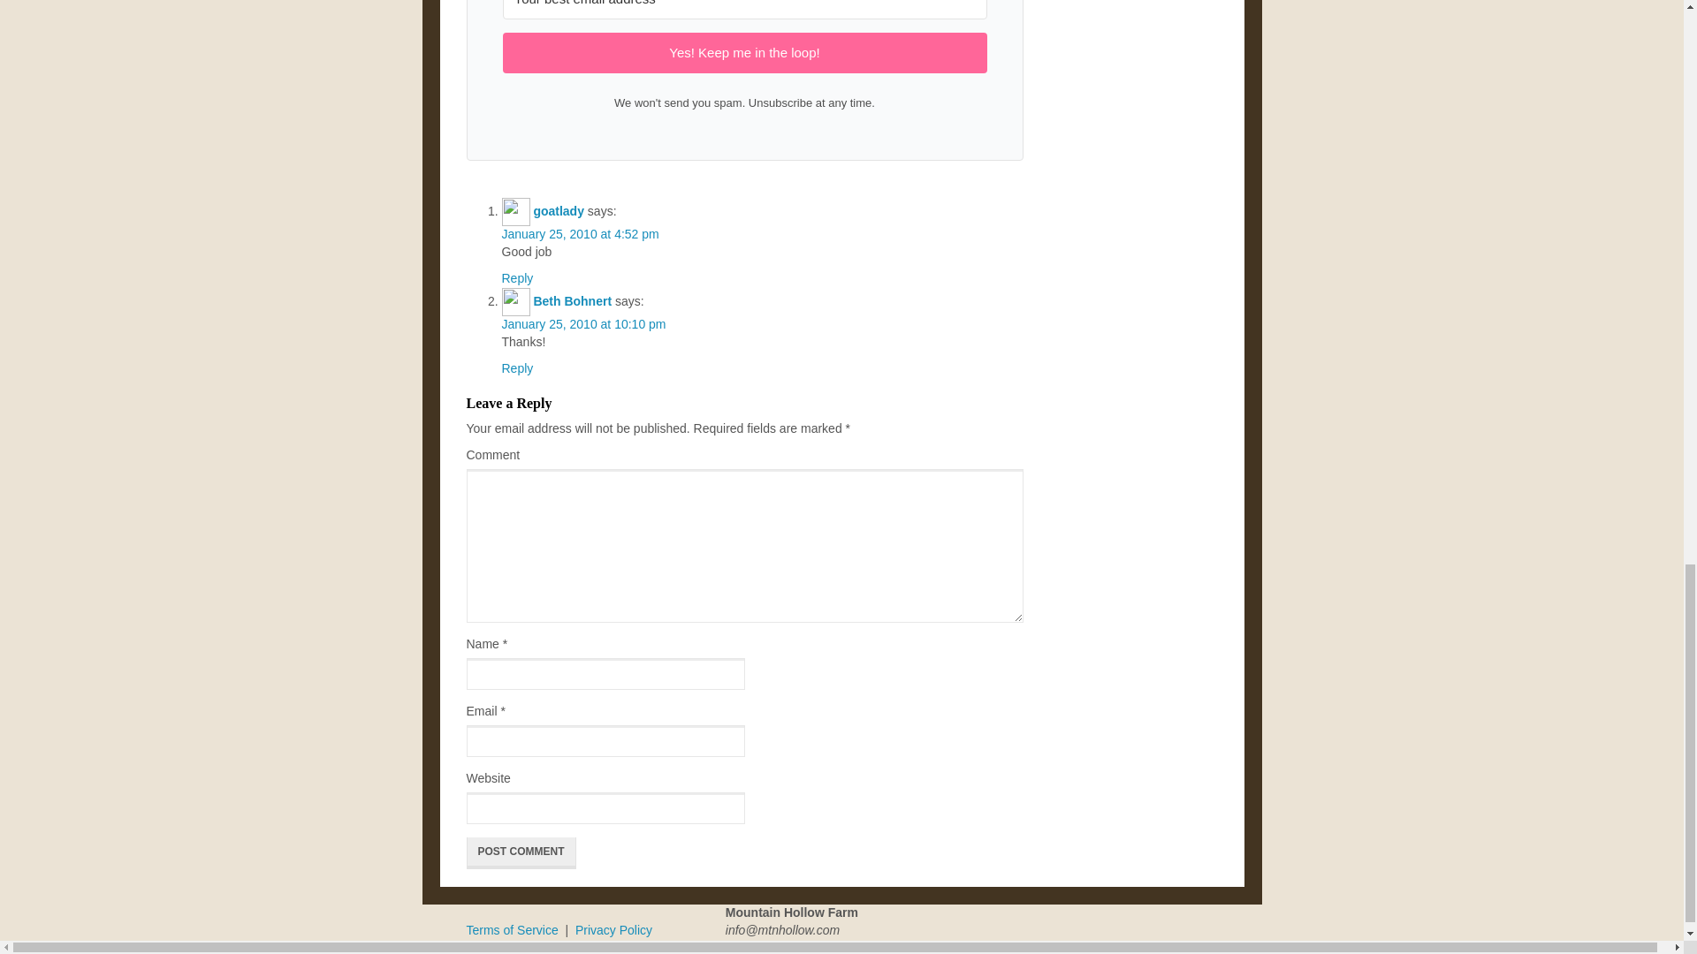  I want to click on Reply, so click(518, 277).